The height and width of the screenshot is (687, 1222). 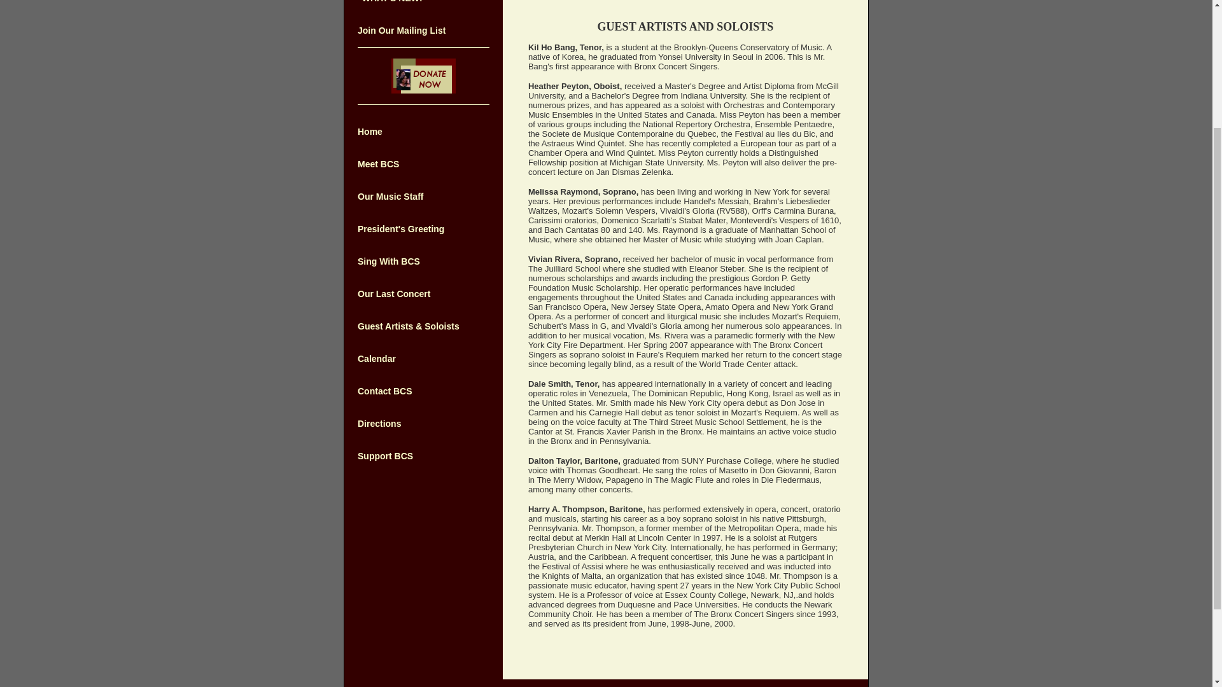 What do you see at coordinates (378, 163) in the screenshot?
I see `Meet BCS` at bounding box center [378, 163].